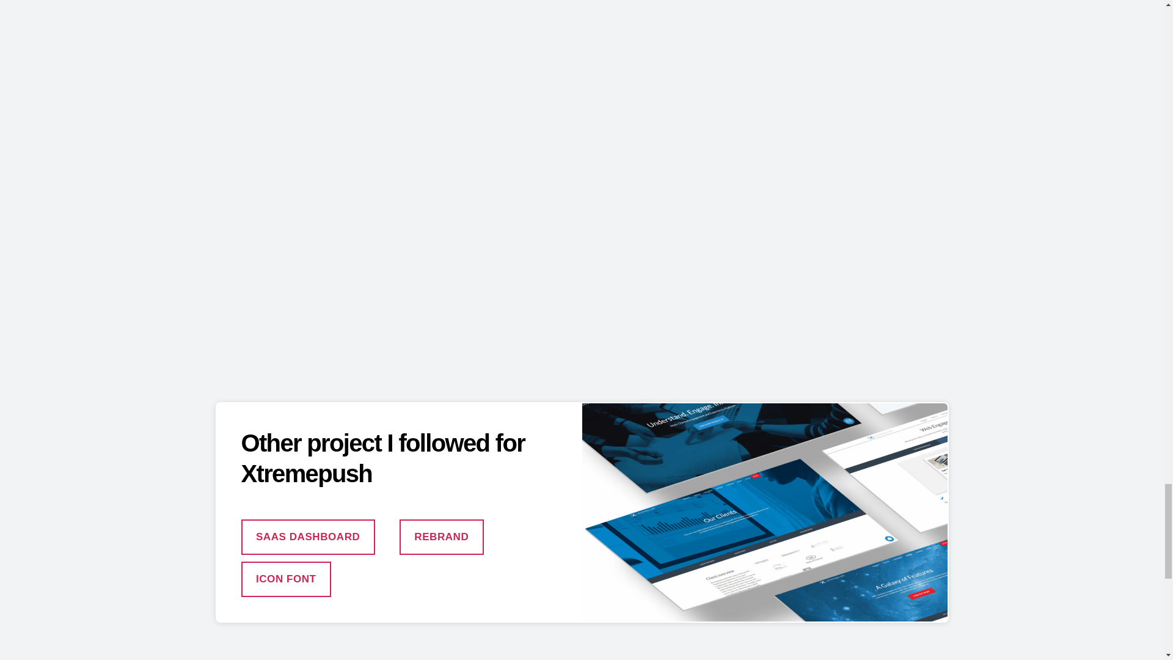 The image size is (1173, 660). Describe the element at coordinates (307, 537) in the screenshot. I see `SAAS DASHBOARD` at that location.